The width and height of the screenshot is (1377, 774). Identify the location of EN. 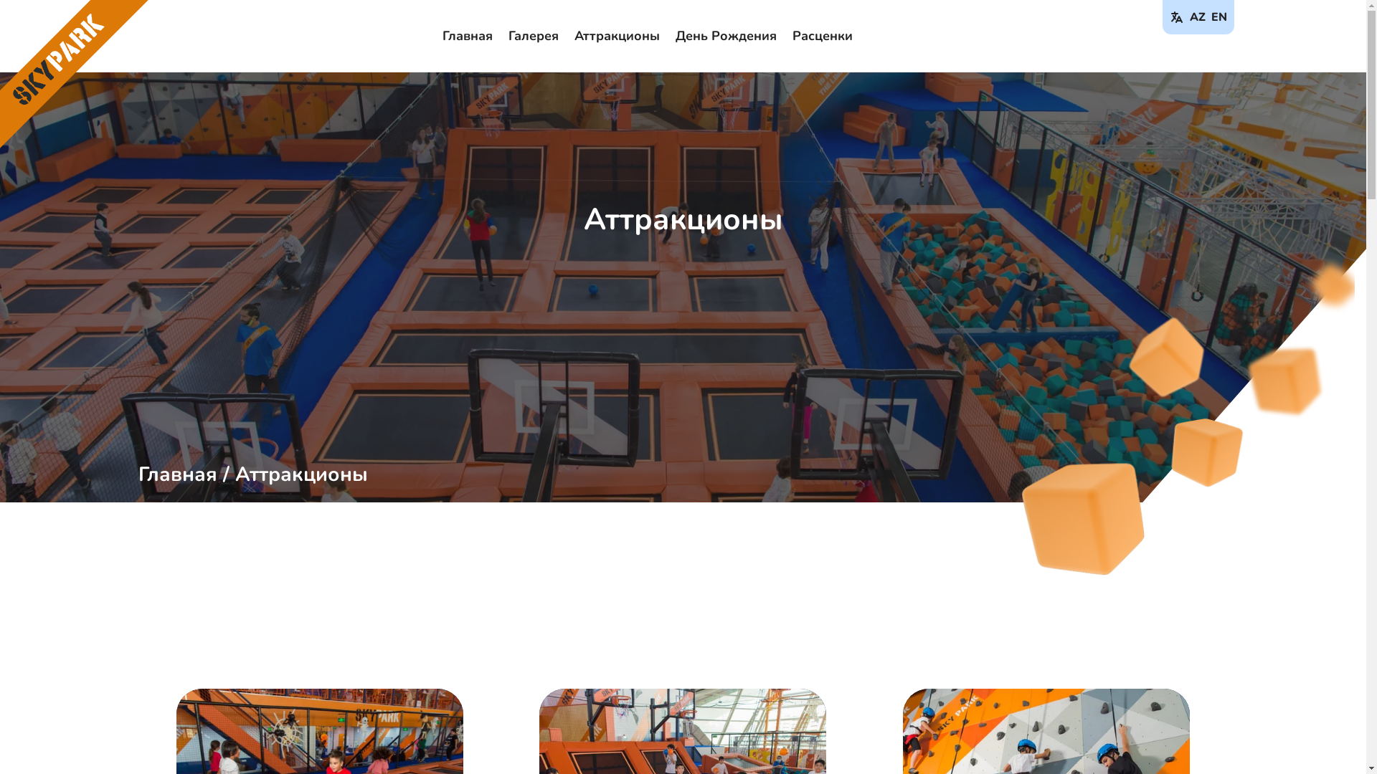
(1219, 17).